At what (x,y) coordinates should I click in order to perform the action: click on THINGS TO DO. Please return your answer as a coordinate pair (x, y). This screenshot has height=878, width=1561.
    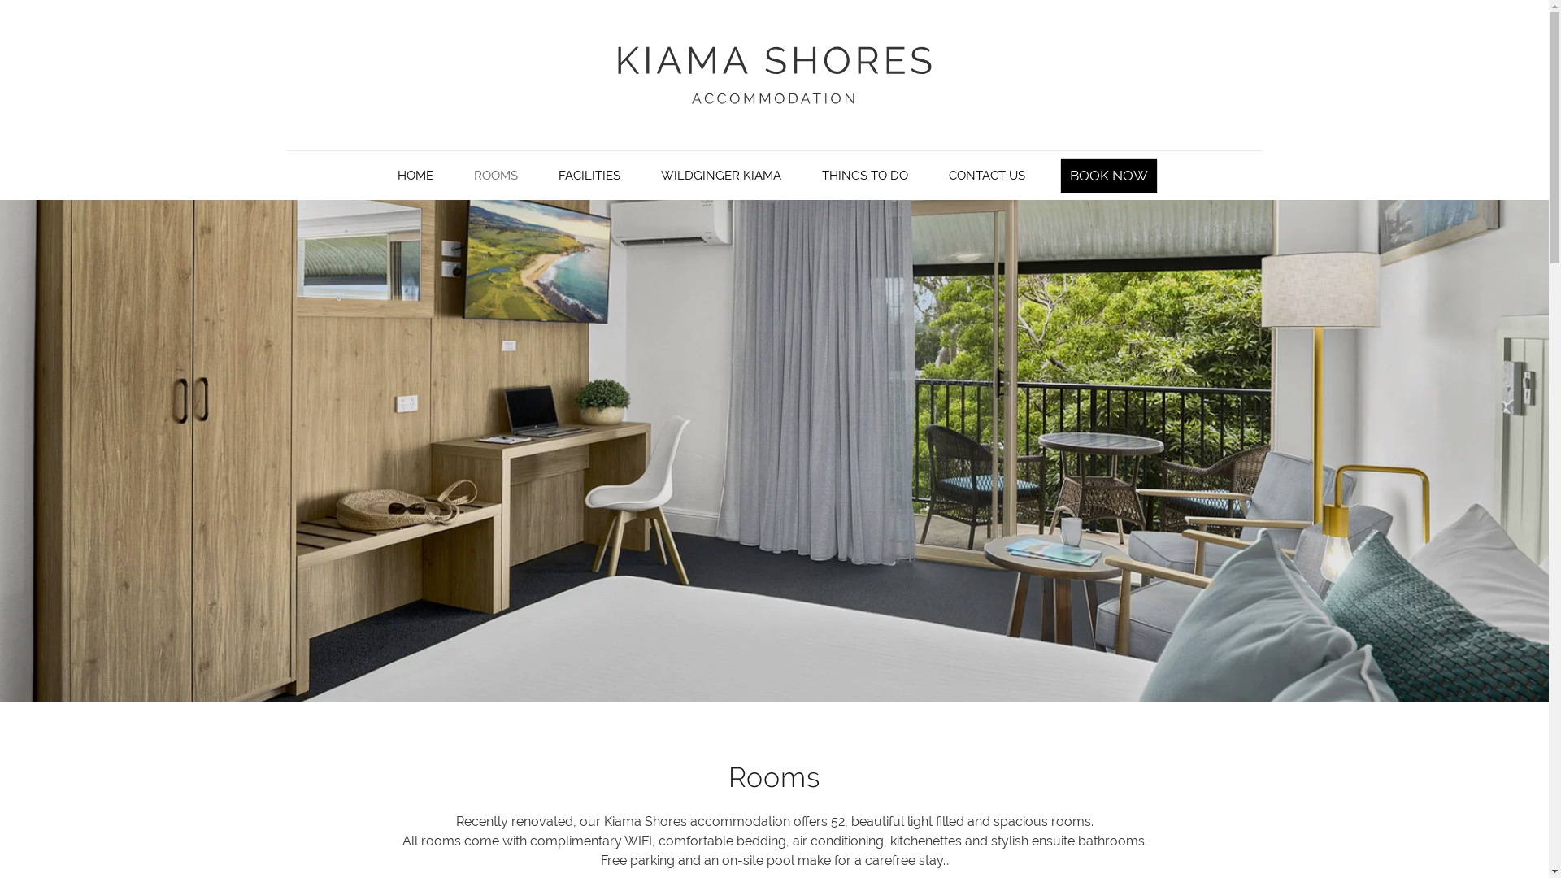
    Looking at the image, I should click on (864, 176).